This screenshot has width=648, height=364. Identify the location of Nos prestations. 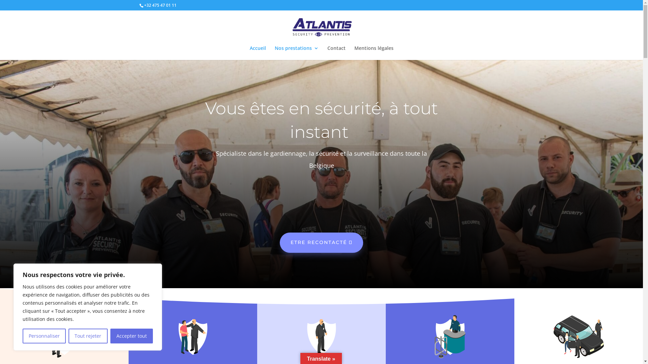
(297, 53).